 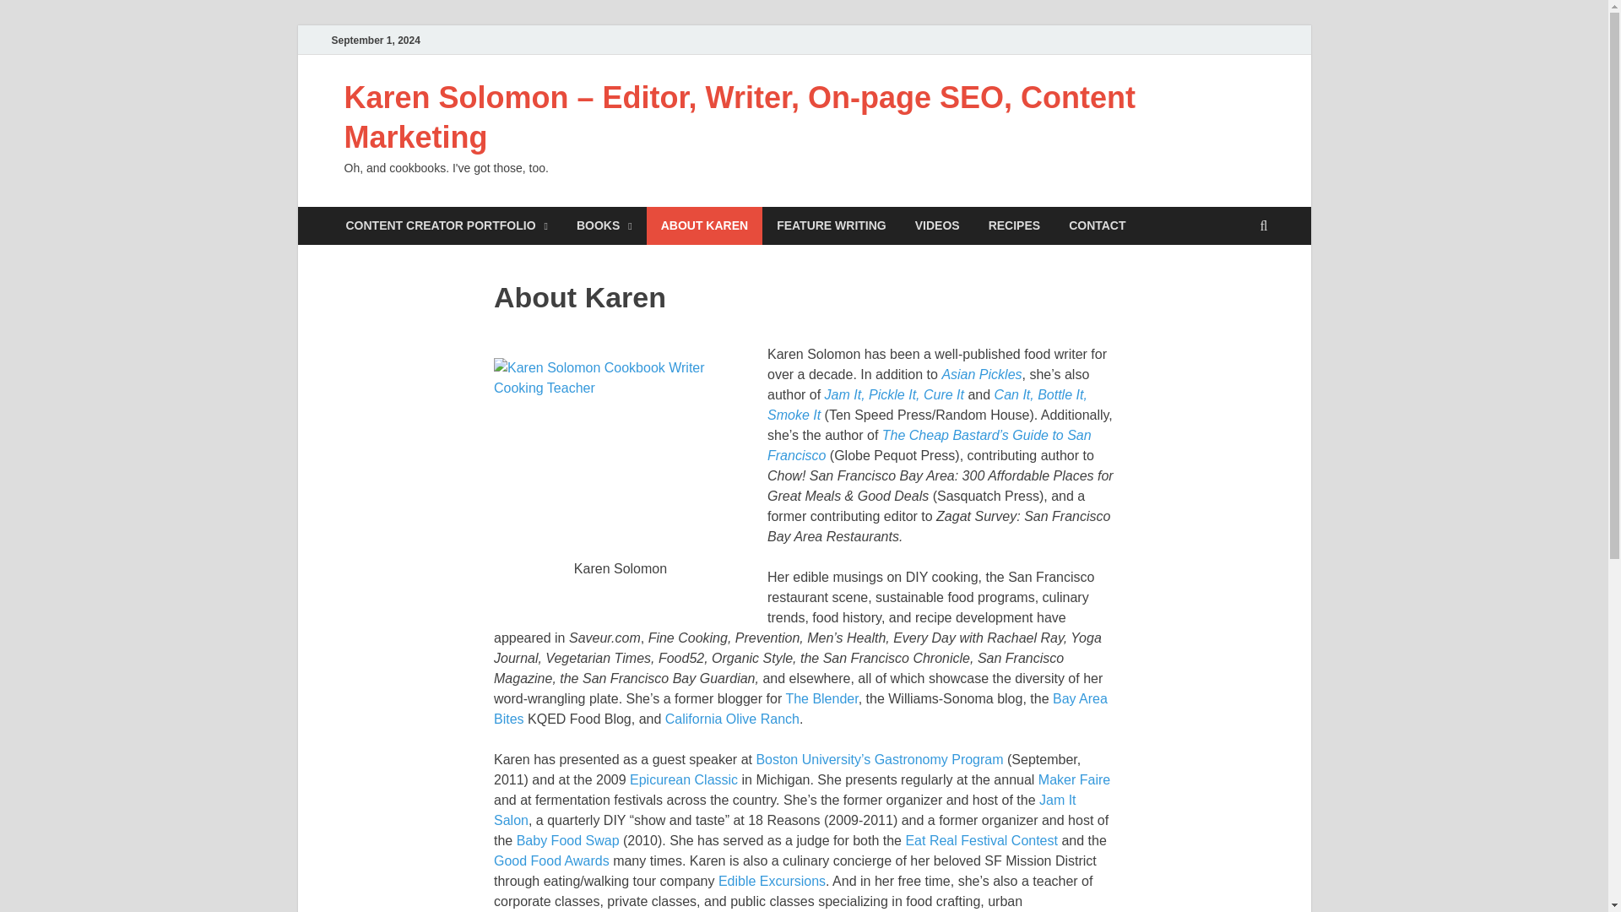 I want to click on The Blender, so click(x=821, y=698).